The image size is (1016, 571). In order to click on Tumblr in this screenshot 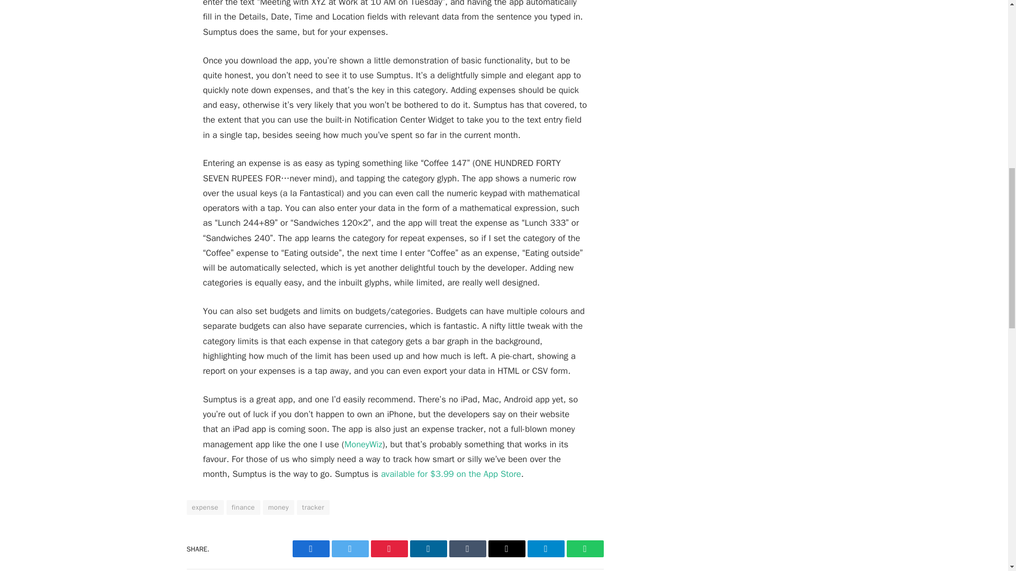, I will do `click(467, 549)`.